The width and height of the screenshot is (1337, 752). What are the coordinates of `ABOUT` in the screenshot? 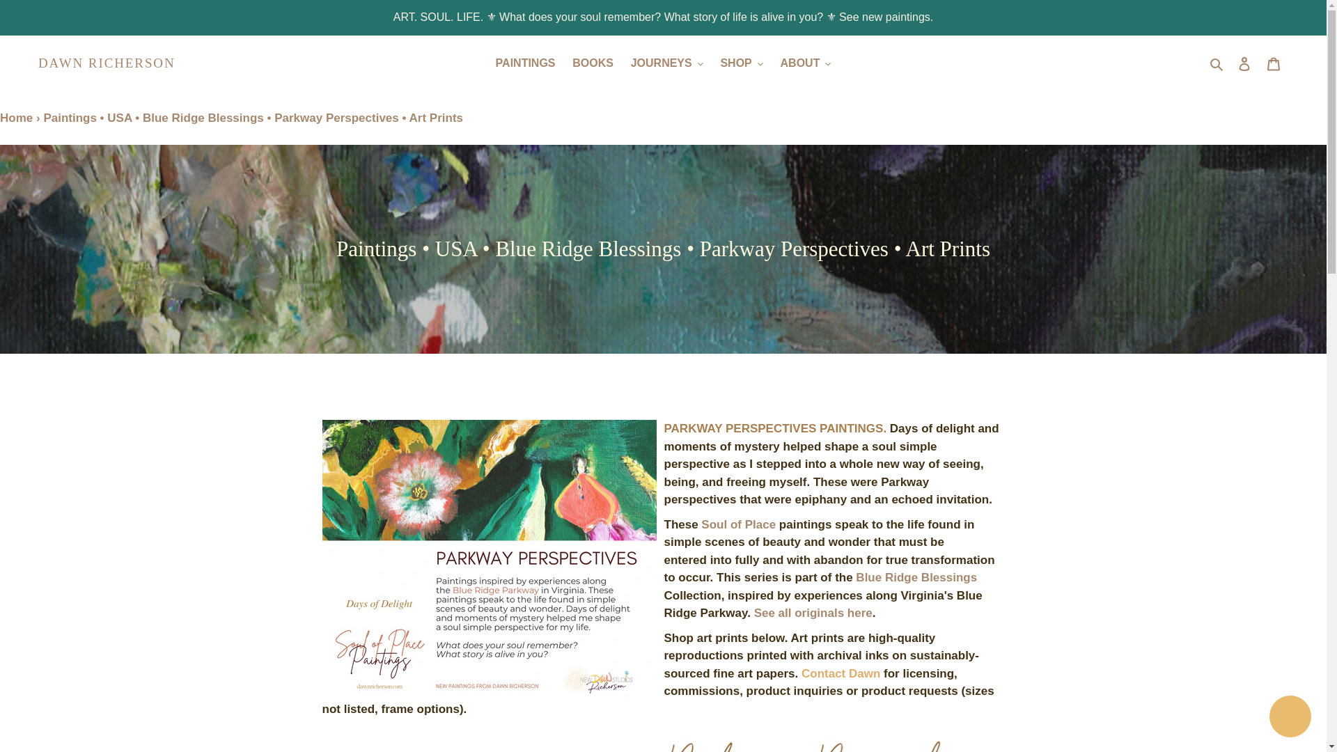 It's located at (806, 63).